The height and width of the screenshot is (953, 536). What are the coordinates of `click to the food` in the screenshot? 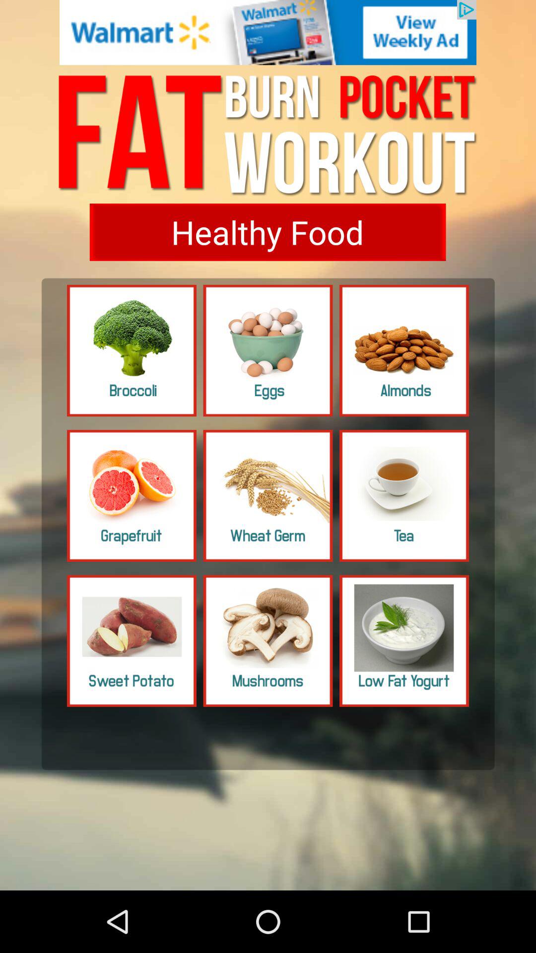 It's located at (404, 641).